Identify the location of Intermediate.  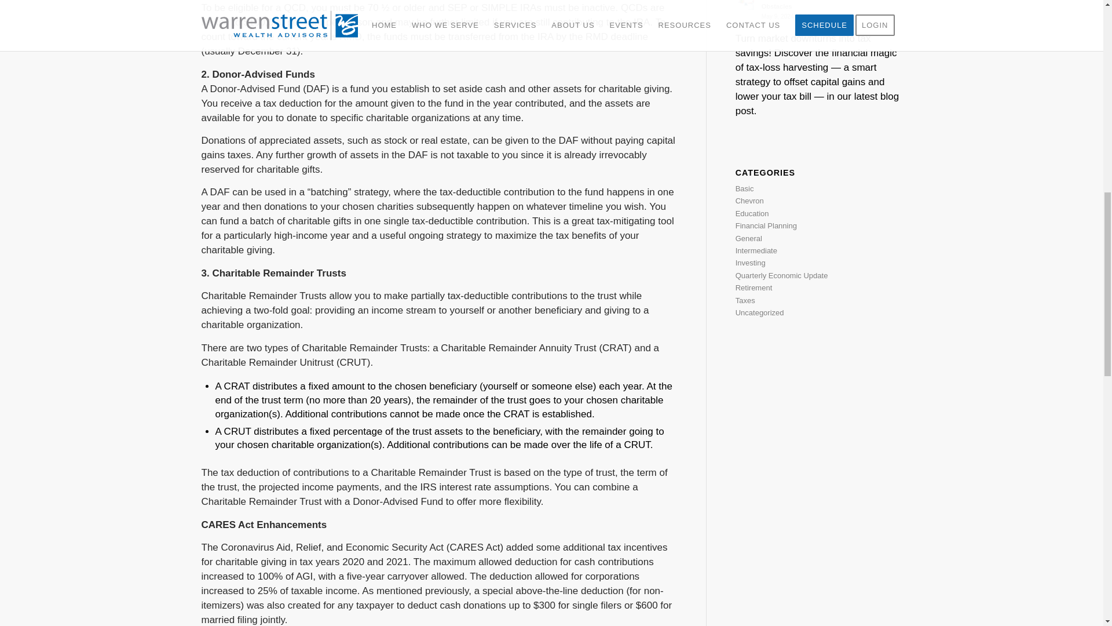
(756, 250).